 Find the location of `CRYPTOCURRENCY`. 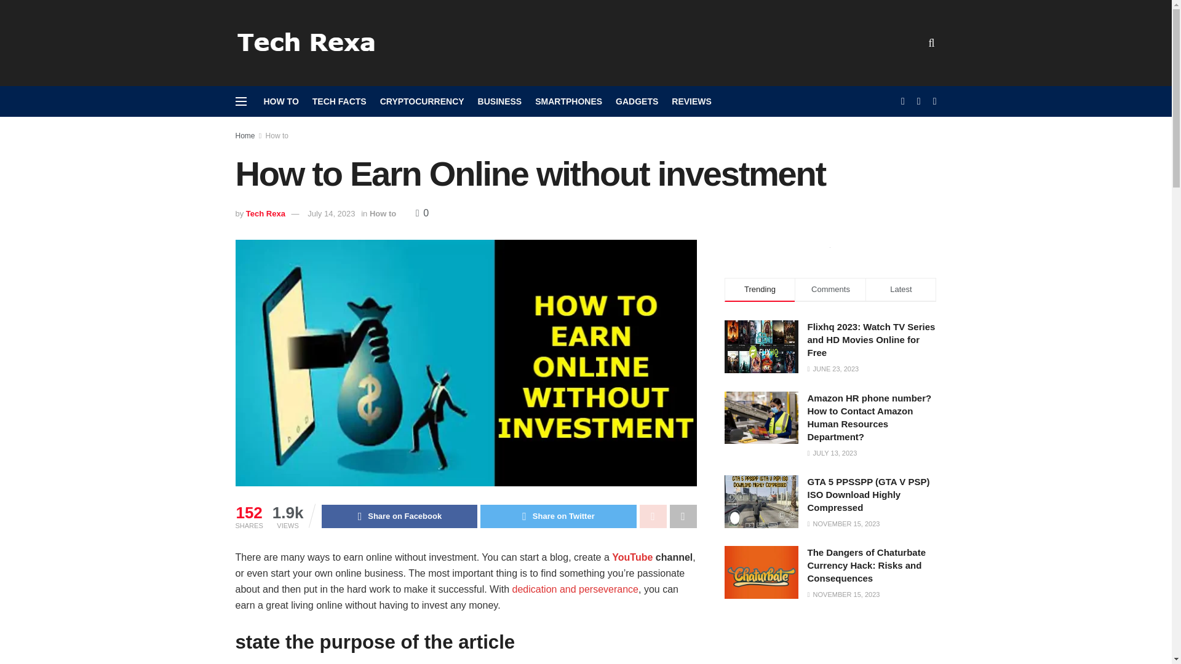

CRYPTOCURRENCY is located at coordinates (422, 101).